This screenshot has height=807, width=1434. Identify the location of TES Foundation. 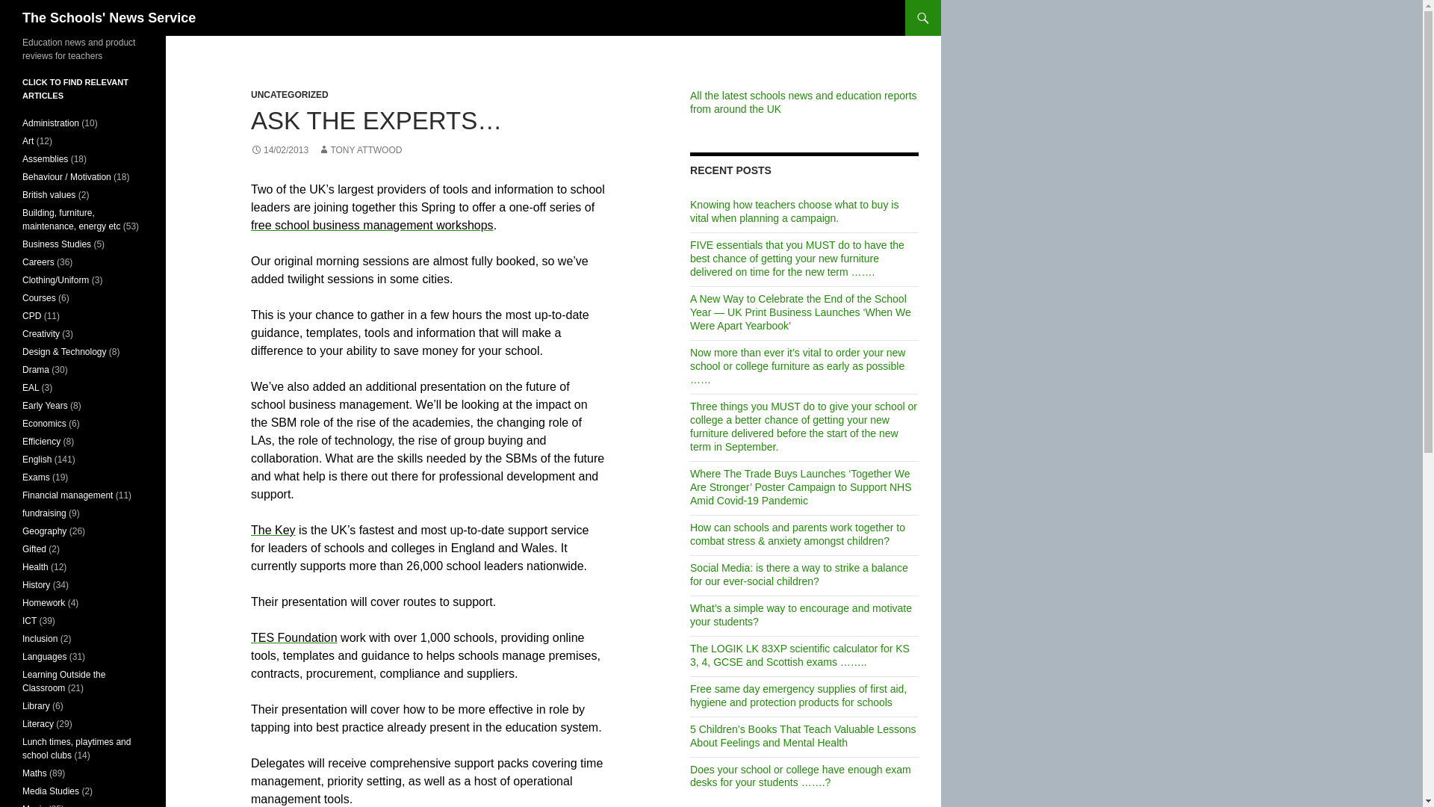
(294, 637).